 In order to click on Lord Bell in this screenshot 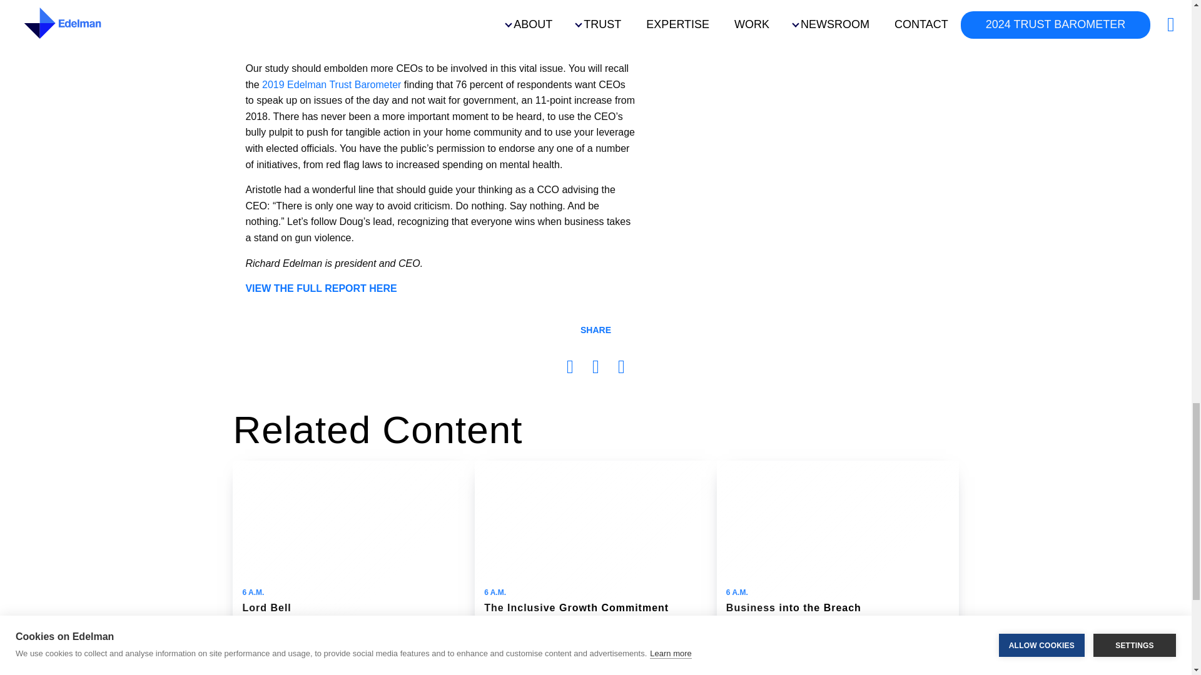, I will do `click(353, 567)`.